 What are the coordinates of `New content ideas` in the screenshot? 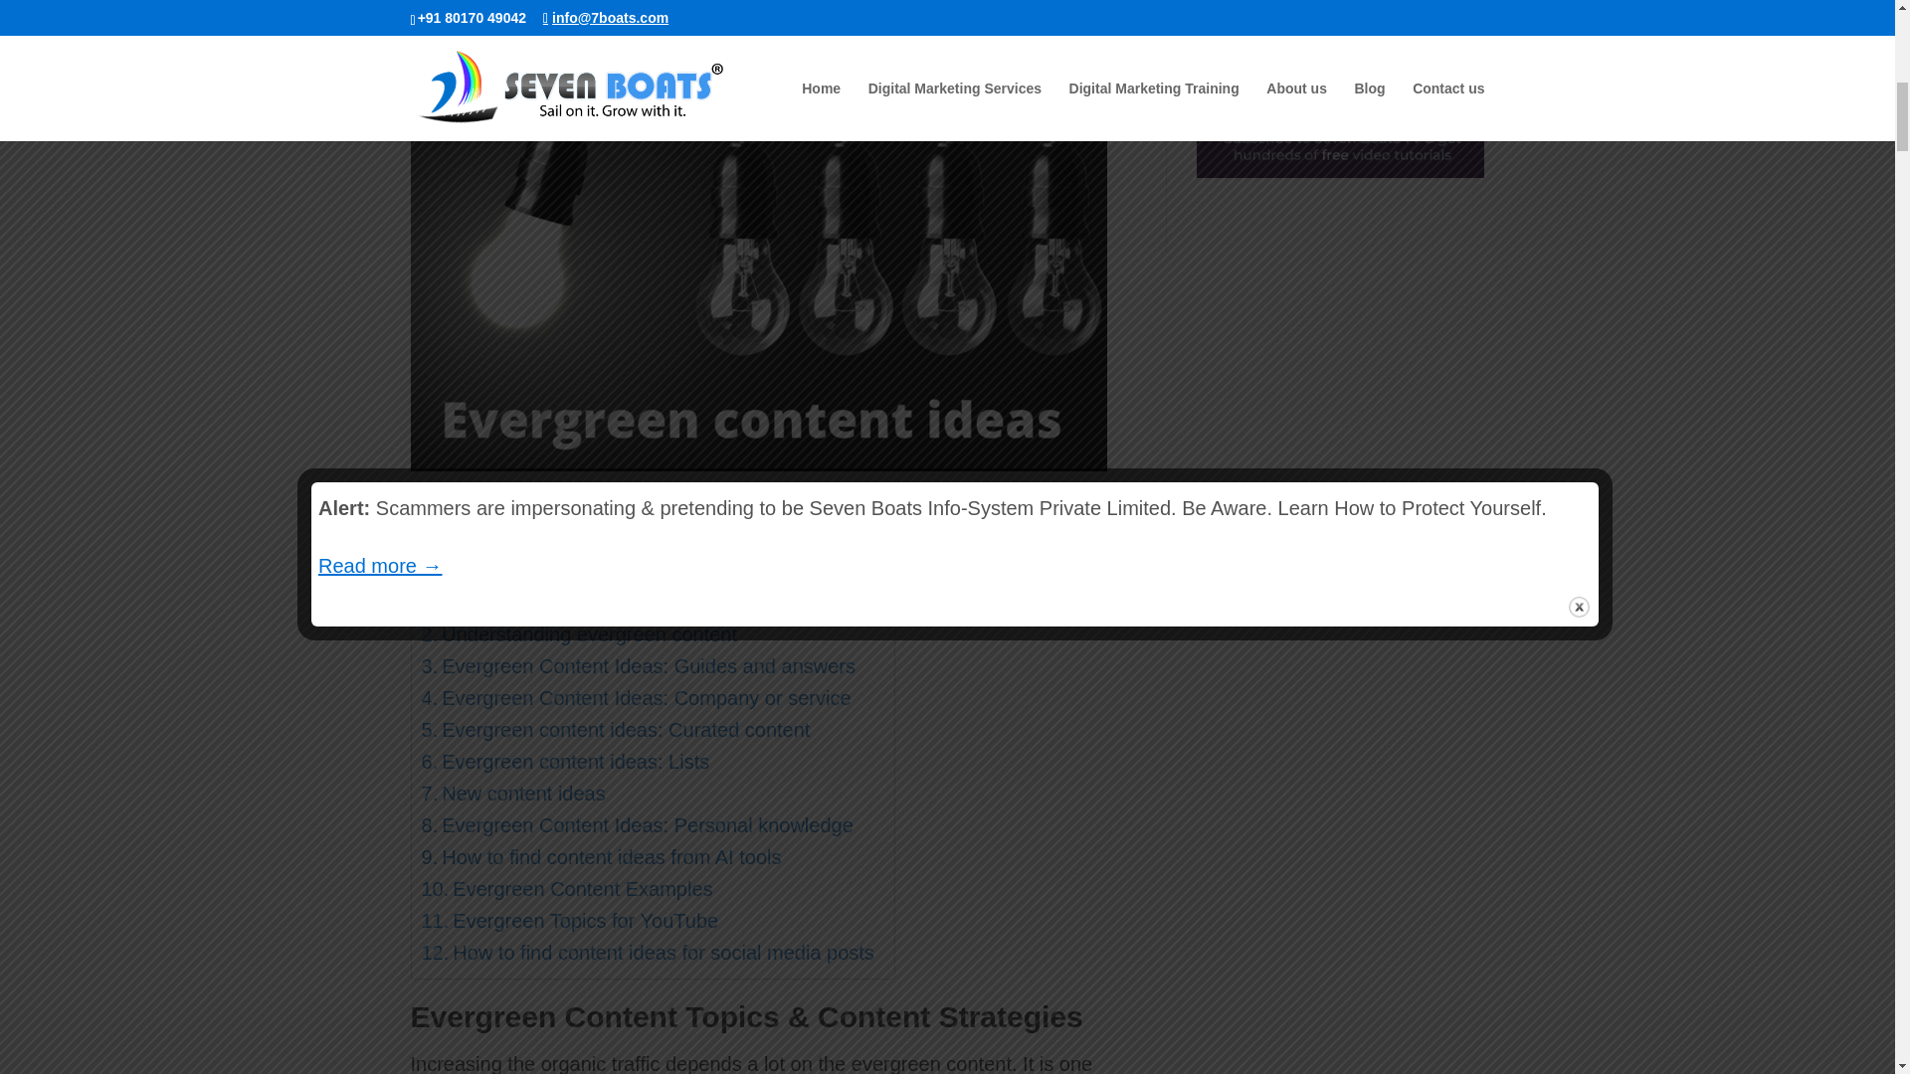 It's located at (513, 794).